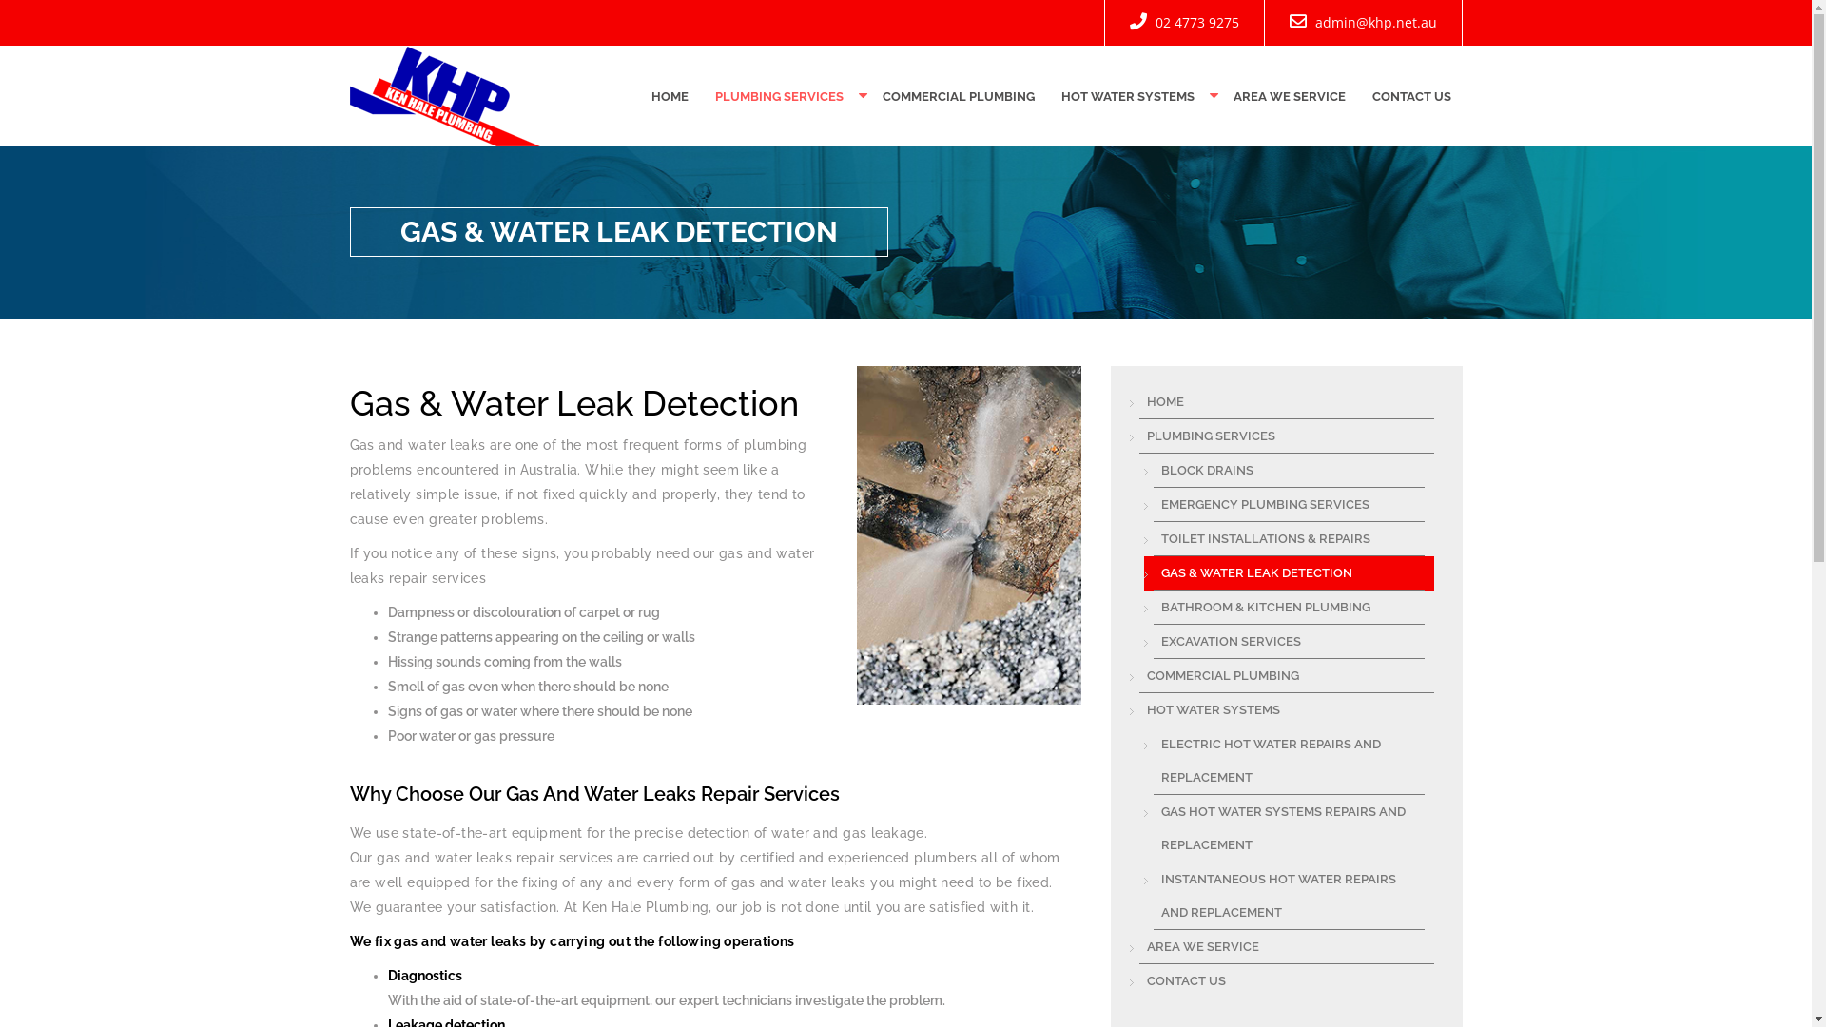 This screenshot has height=1027, width=1826. Describe the element at coordinates (1287, 436) in the screenshot. I see `PLUMBING SERVICES` at that location.